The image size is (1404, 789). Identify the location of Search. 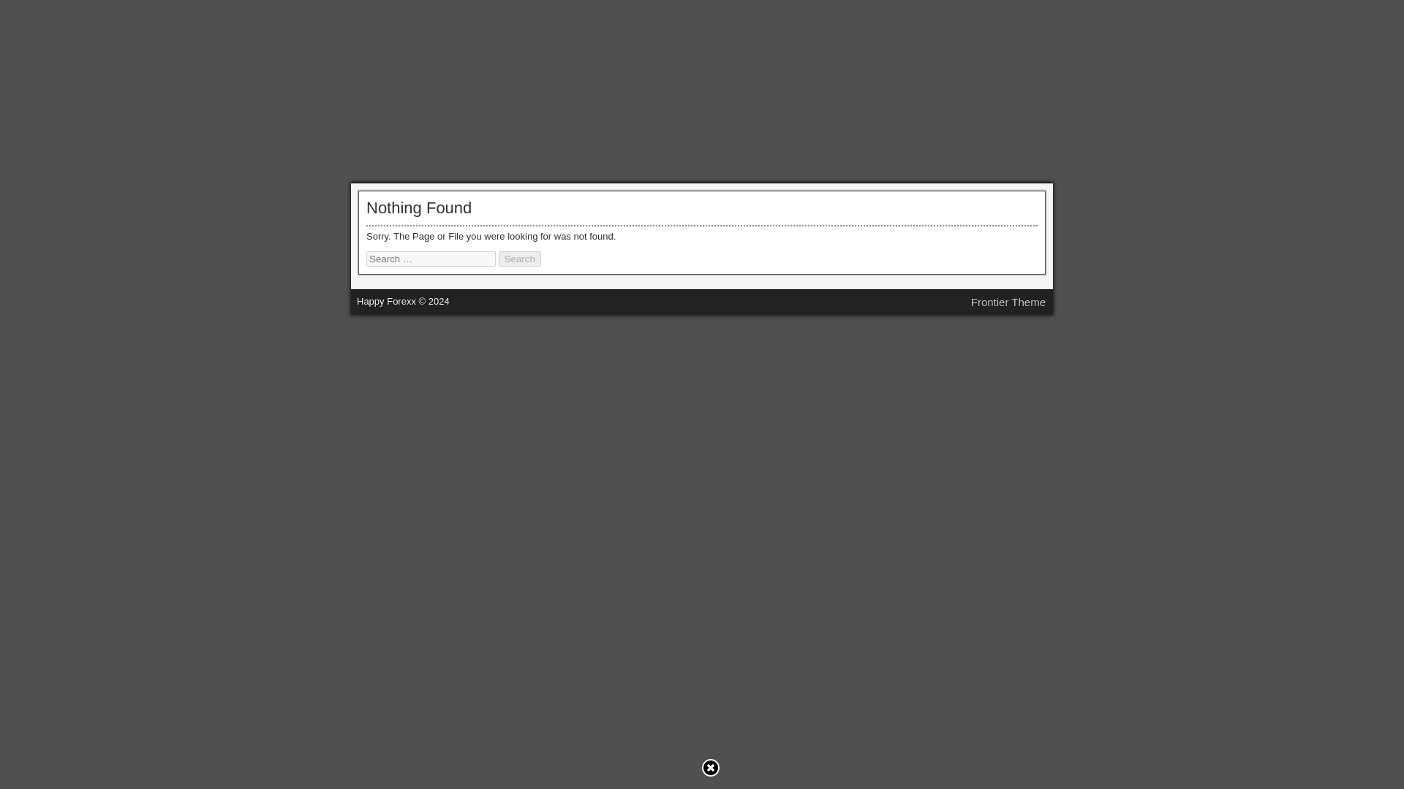
(519, 259).